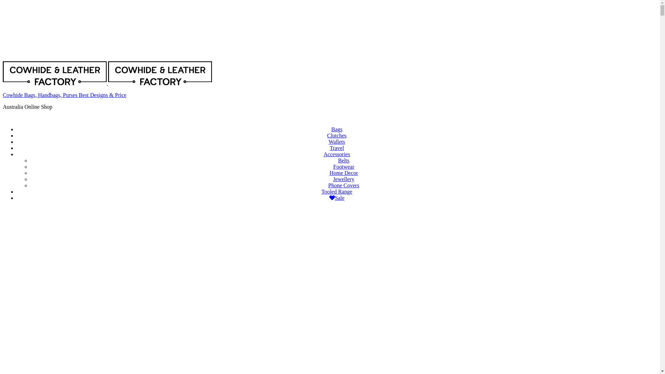  I want to click on Home Decor, so click(344, 173).